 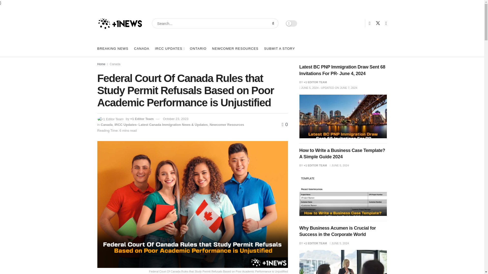 What do you see at coordinates (106, 124) in the screenshot?
I see `Canada` at bounding box center [106, 124].